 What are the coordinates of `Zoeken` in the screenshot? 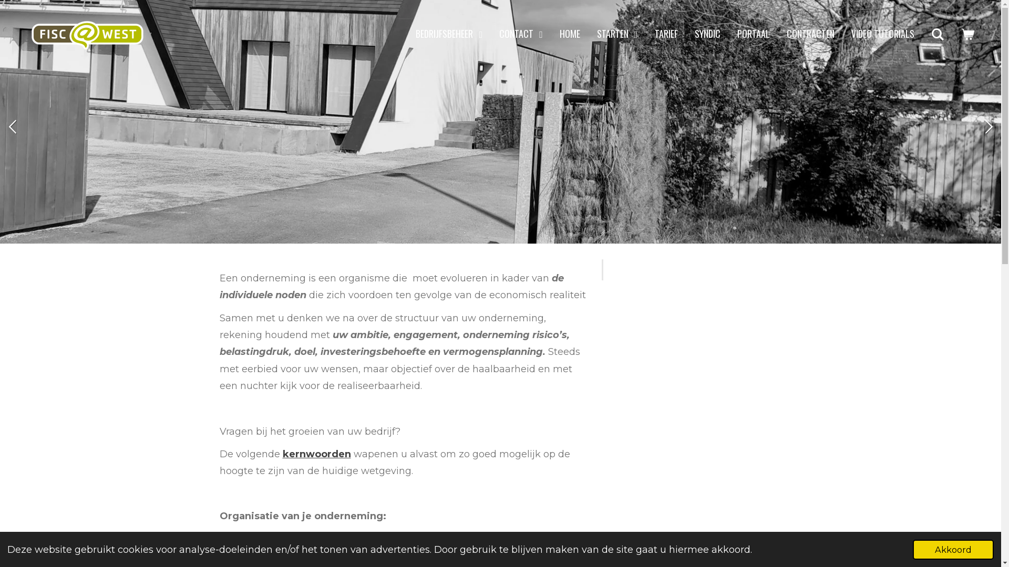 It's located at (938, 34).